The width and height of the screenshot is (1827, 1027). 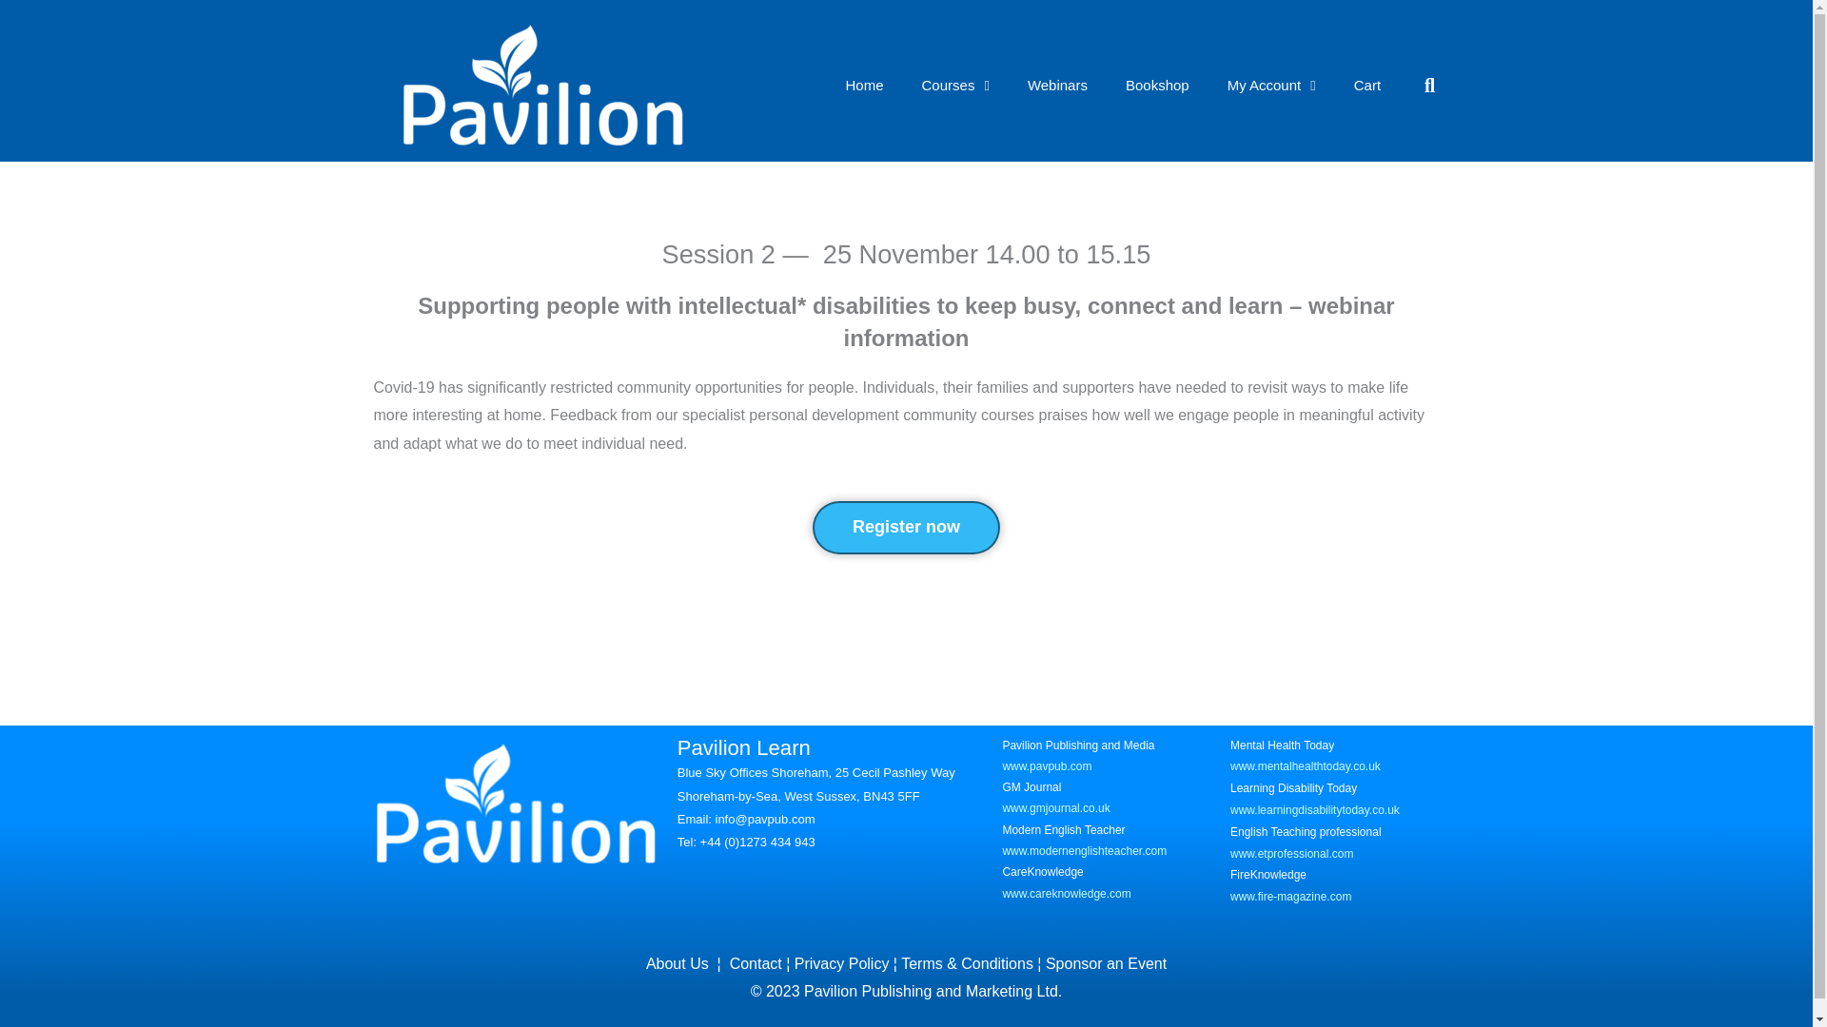 What do you see at coordinates (1084, 850) in the screenshot?
I see `www.modernenglishteacher.com` at bounding box center [1084, 850].